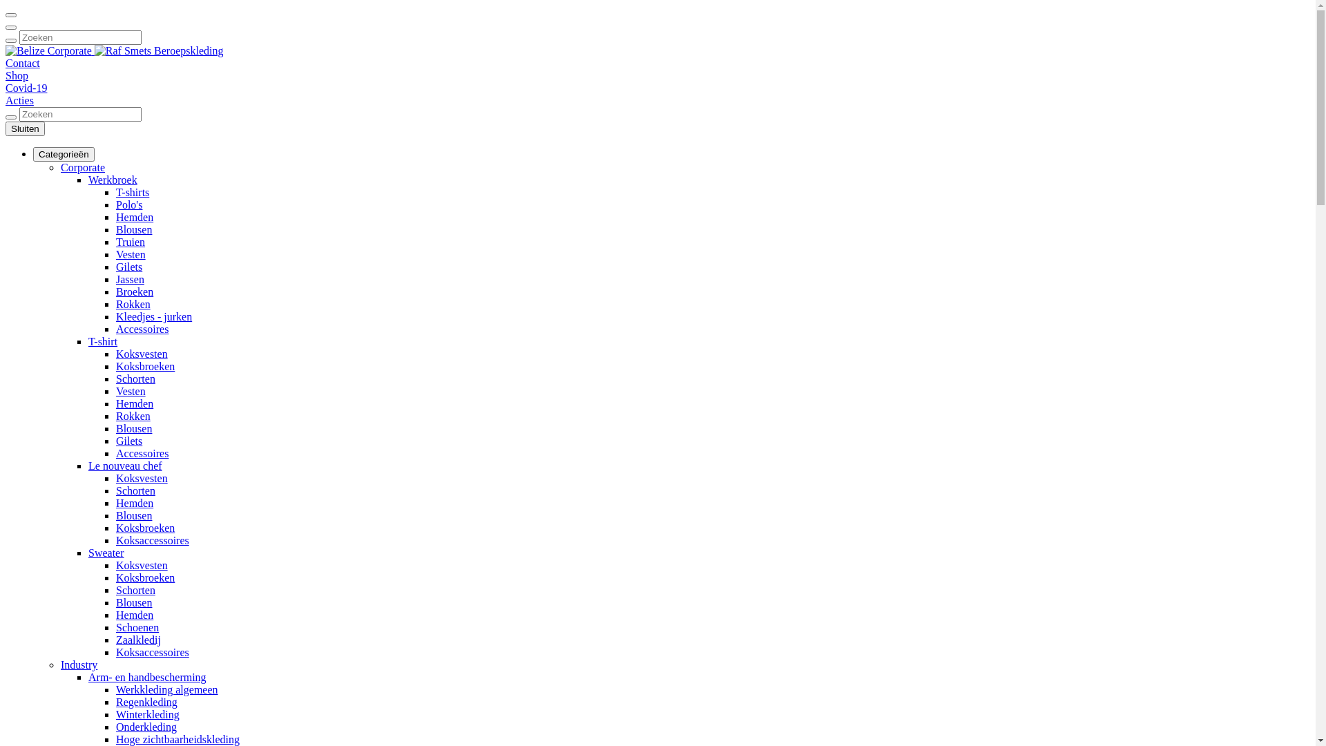 The height and width of the screenshot is (746, 1326). What do you see at coordinates (129, 204) in the screenshot?
I see `Polo's` at bounding box center [129, 204].